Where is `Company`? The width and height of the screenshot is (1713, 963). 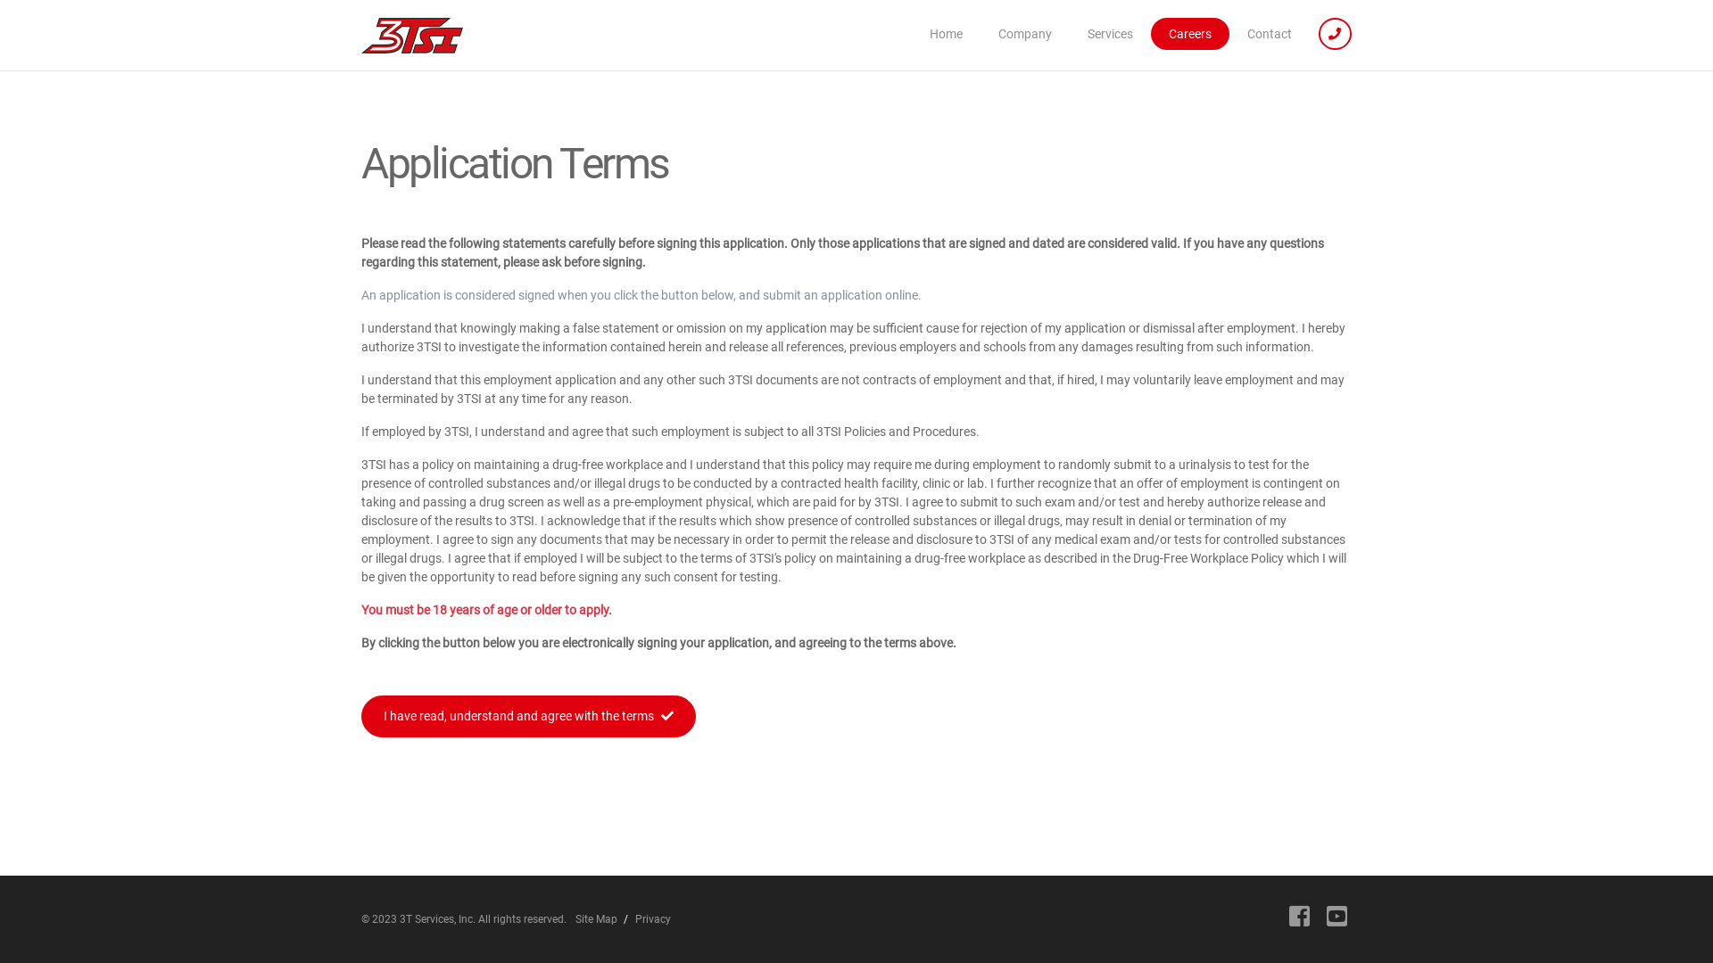 Company is located at coordinates (1024, 34).